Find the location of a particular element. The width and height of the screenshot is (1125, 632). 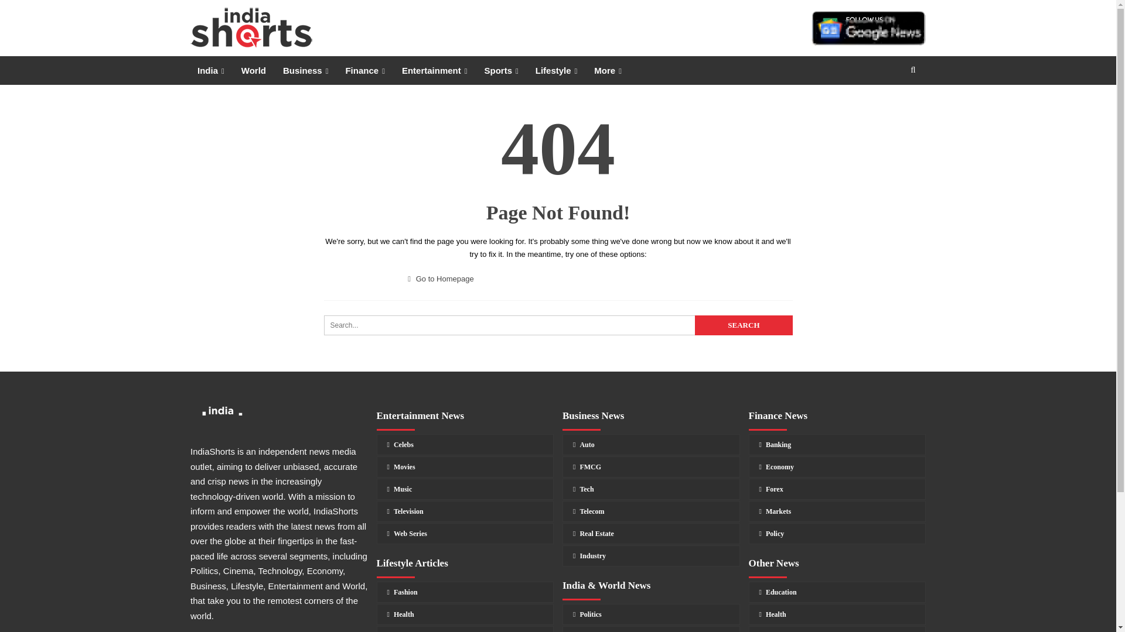

Search for: is located at coordinates (558, 325).